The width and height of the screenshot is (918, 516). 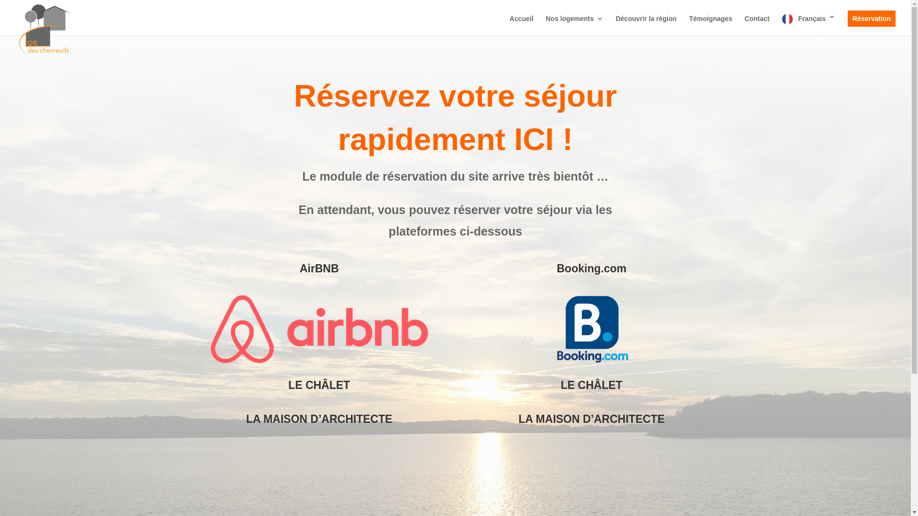 I want to click on Contact, so click(x=757, y=24).